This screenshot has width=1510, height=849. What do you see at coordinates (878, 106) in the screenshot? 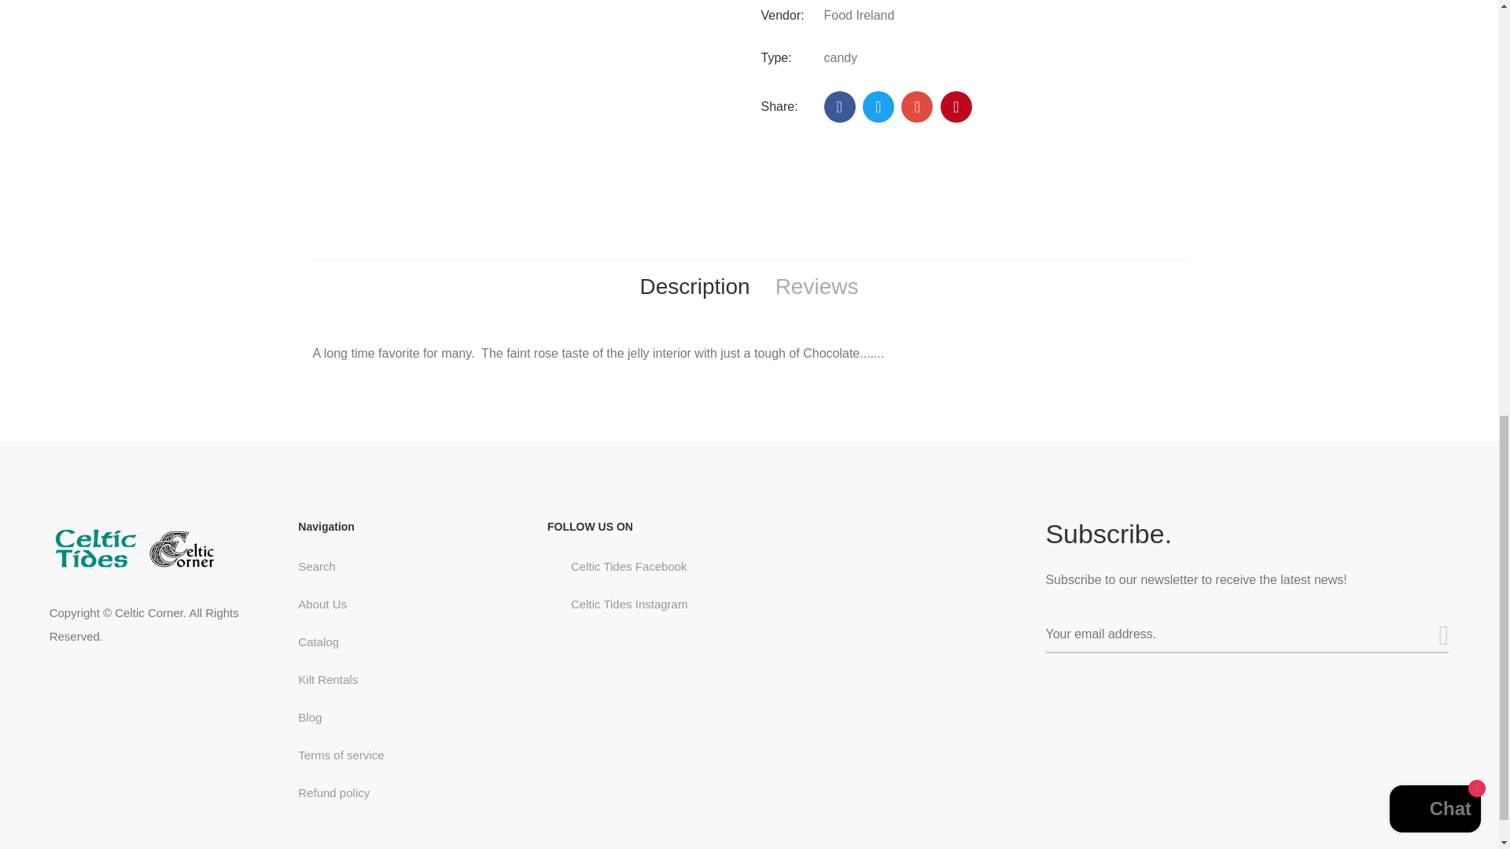
I see `Follow us on Twitter` at bounding box center [878, 106].